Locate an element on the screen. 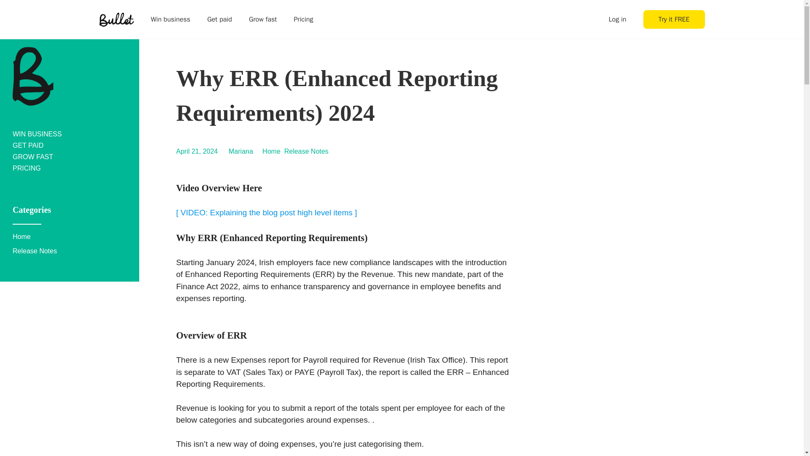 The width and height of the screenshot is (810, 456). WIN BUSINESS is located at coordinates (37, 134).